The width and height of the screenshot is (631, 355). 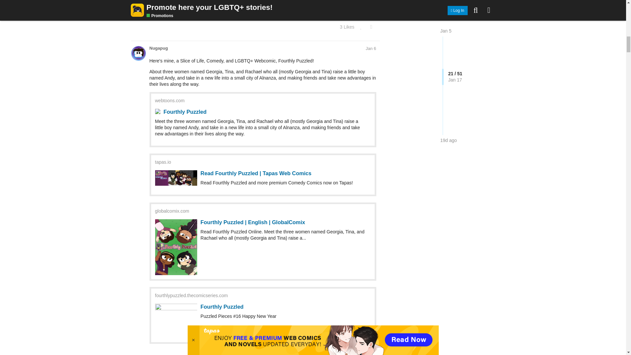 What do you see at coordinates (223, 72) in the screenshot?
I see `Our Universe` at bounding box center [223, 72].